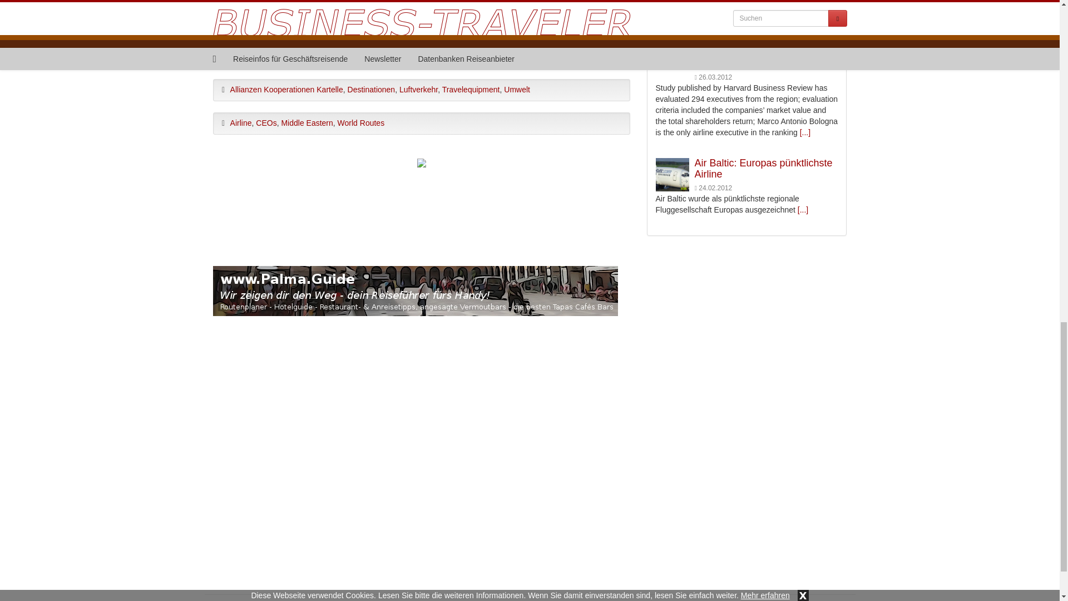 This screenshot has width=1068, height=601. Describe the element at coordinates (360, 122) in the screenshot. I see `World Routes` at that location.